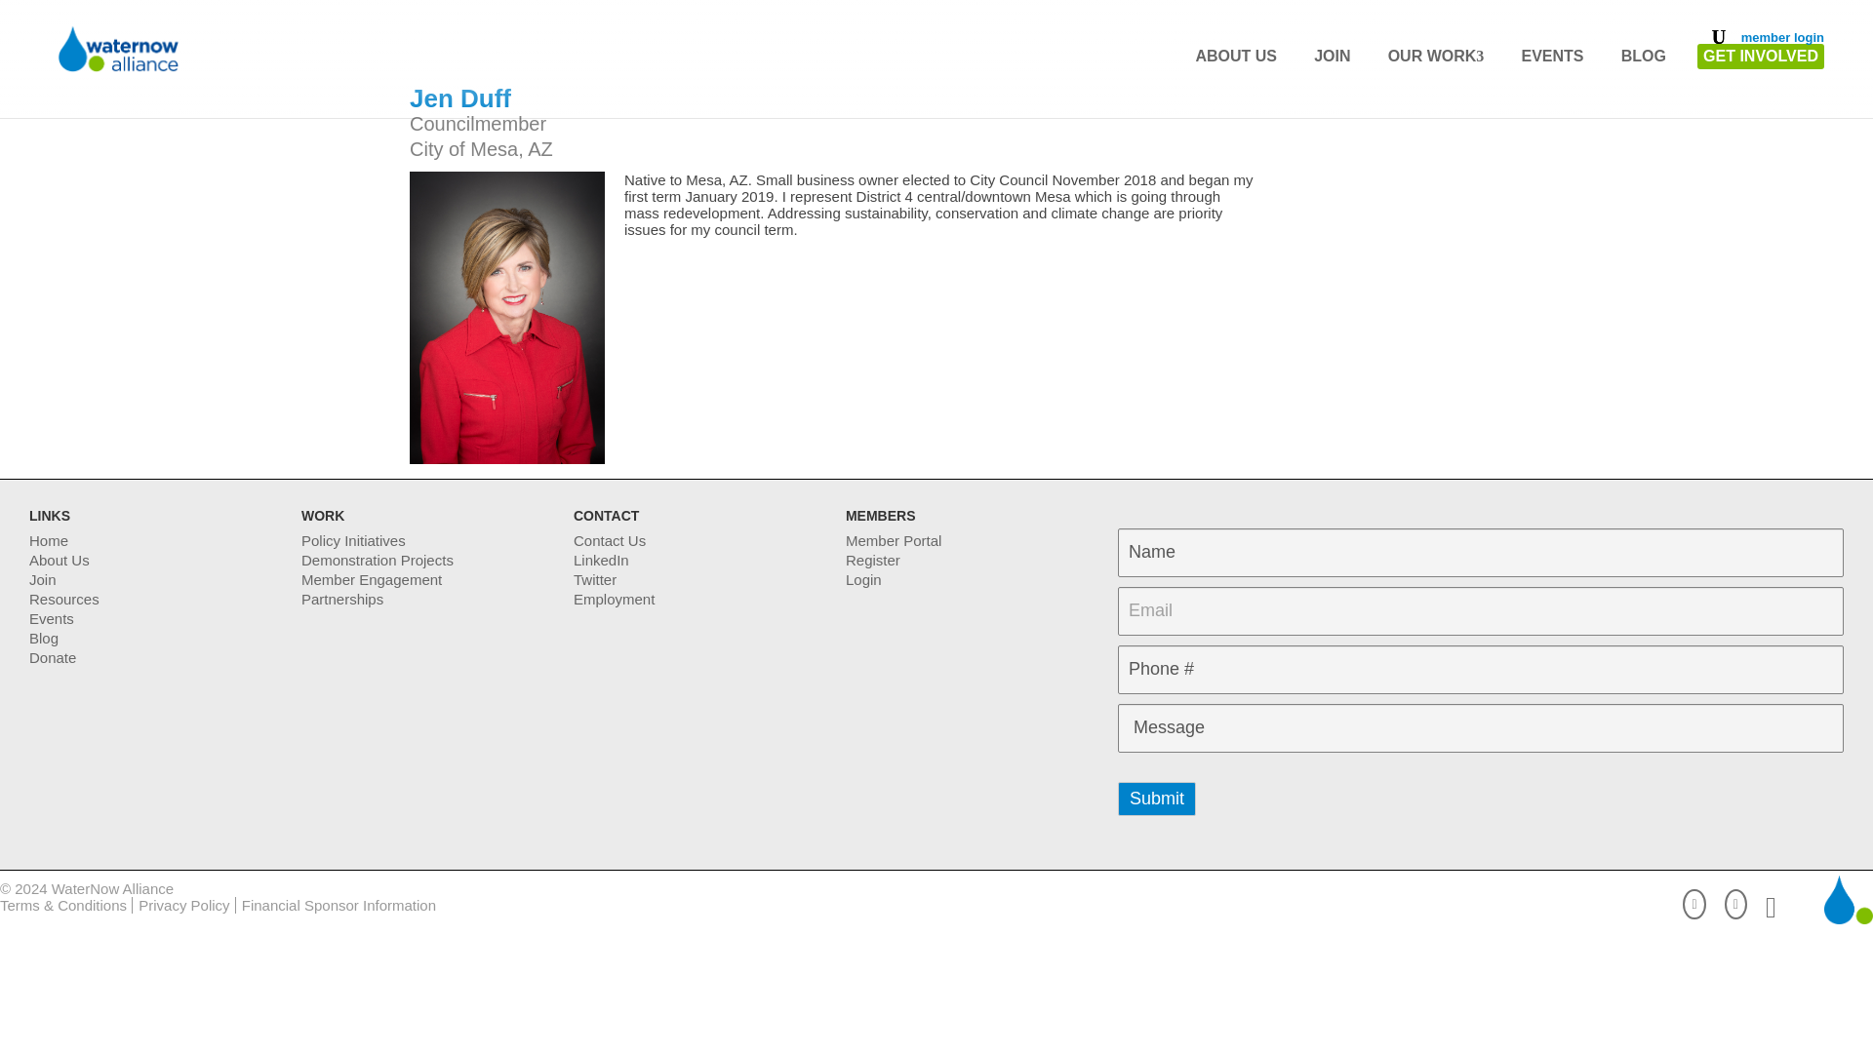 Image resolution: width=1873 pixels, height=1053 pixels. Describe the element at coordinates (342, 599) in the screenshot. I see `Partnerships` at that location.